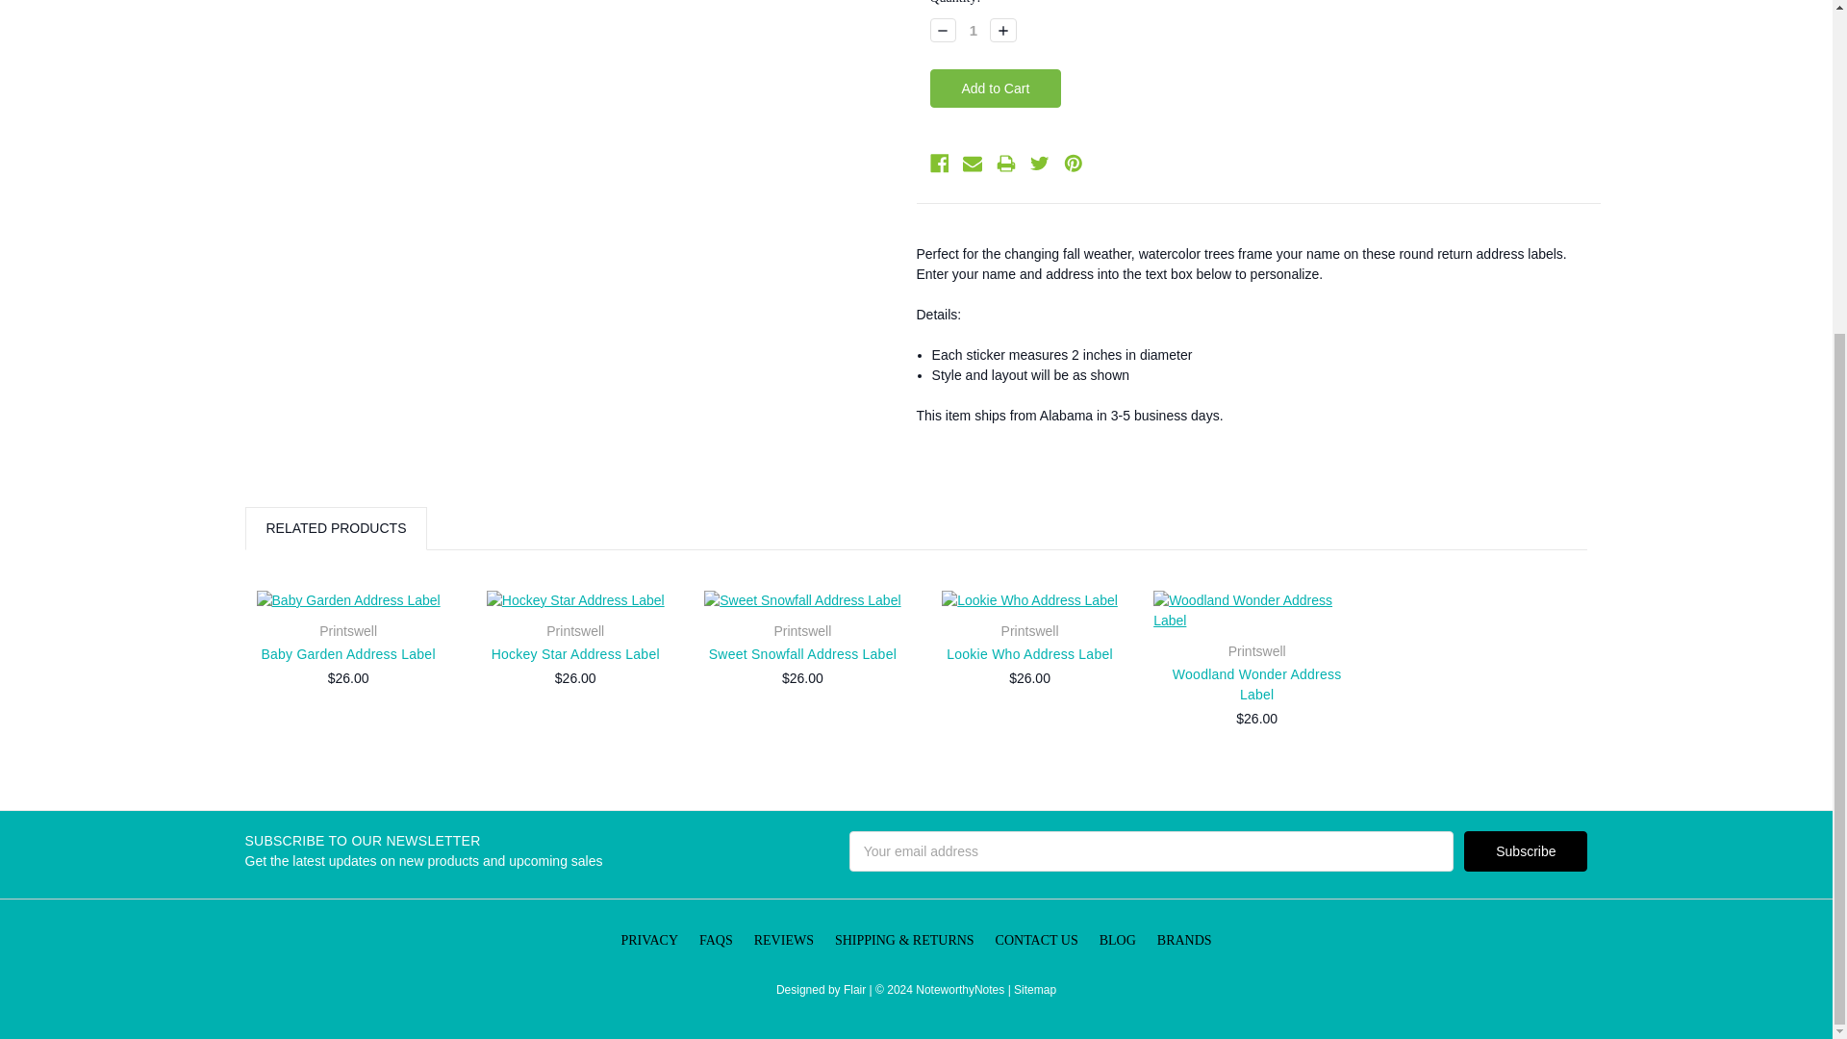 This screenshot has width=1847, height=1039. Describe the element at coordinates (1526, 851) in the screenshot. I see `Subscribe` at that location.